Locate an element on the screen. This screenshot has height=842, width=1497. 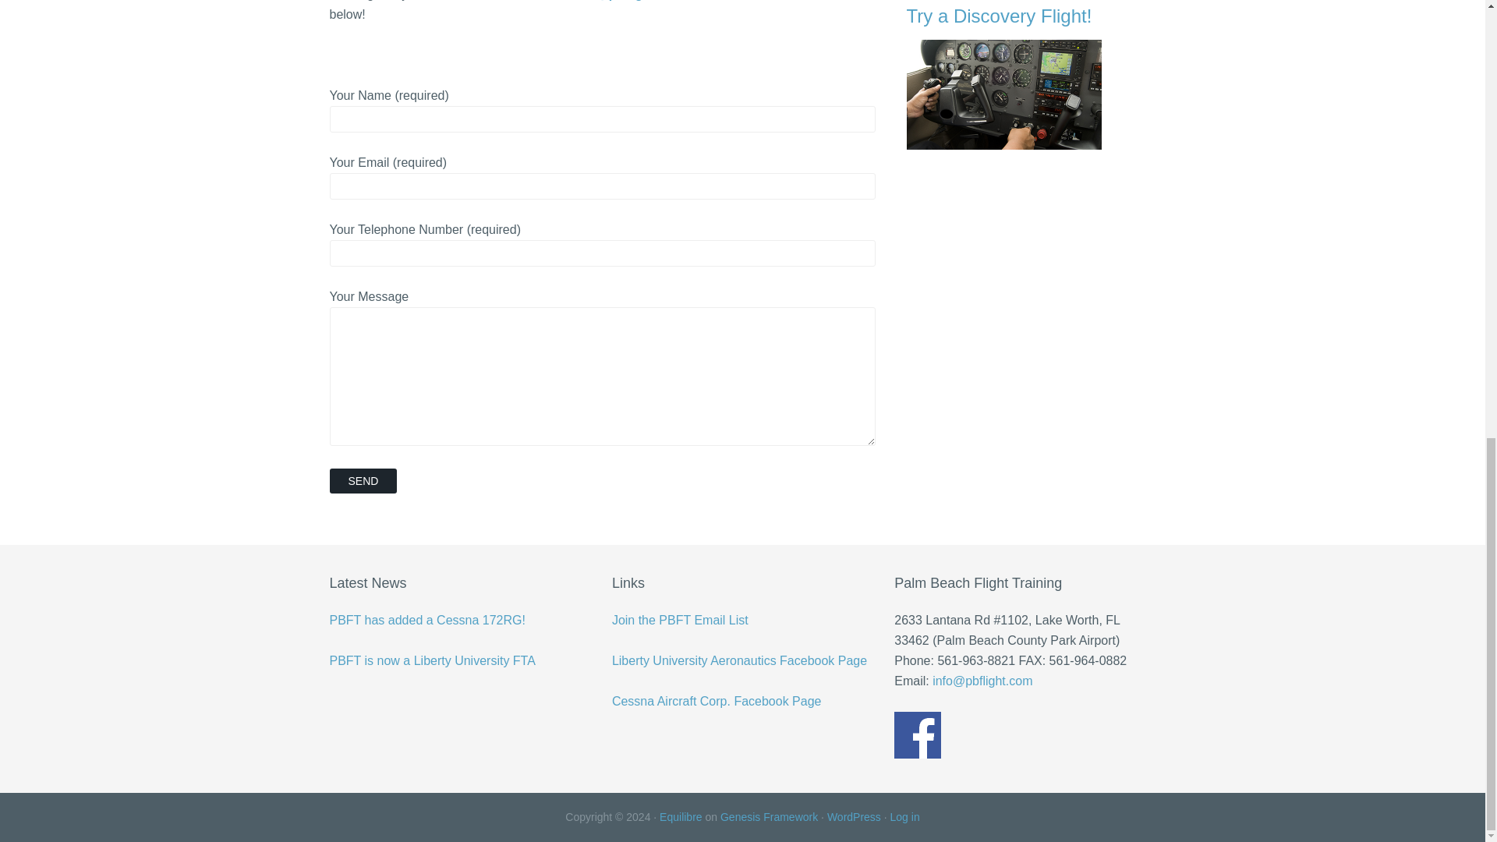
Join the PBFT Email List is located at coordinates (680, 620).